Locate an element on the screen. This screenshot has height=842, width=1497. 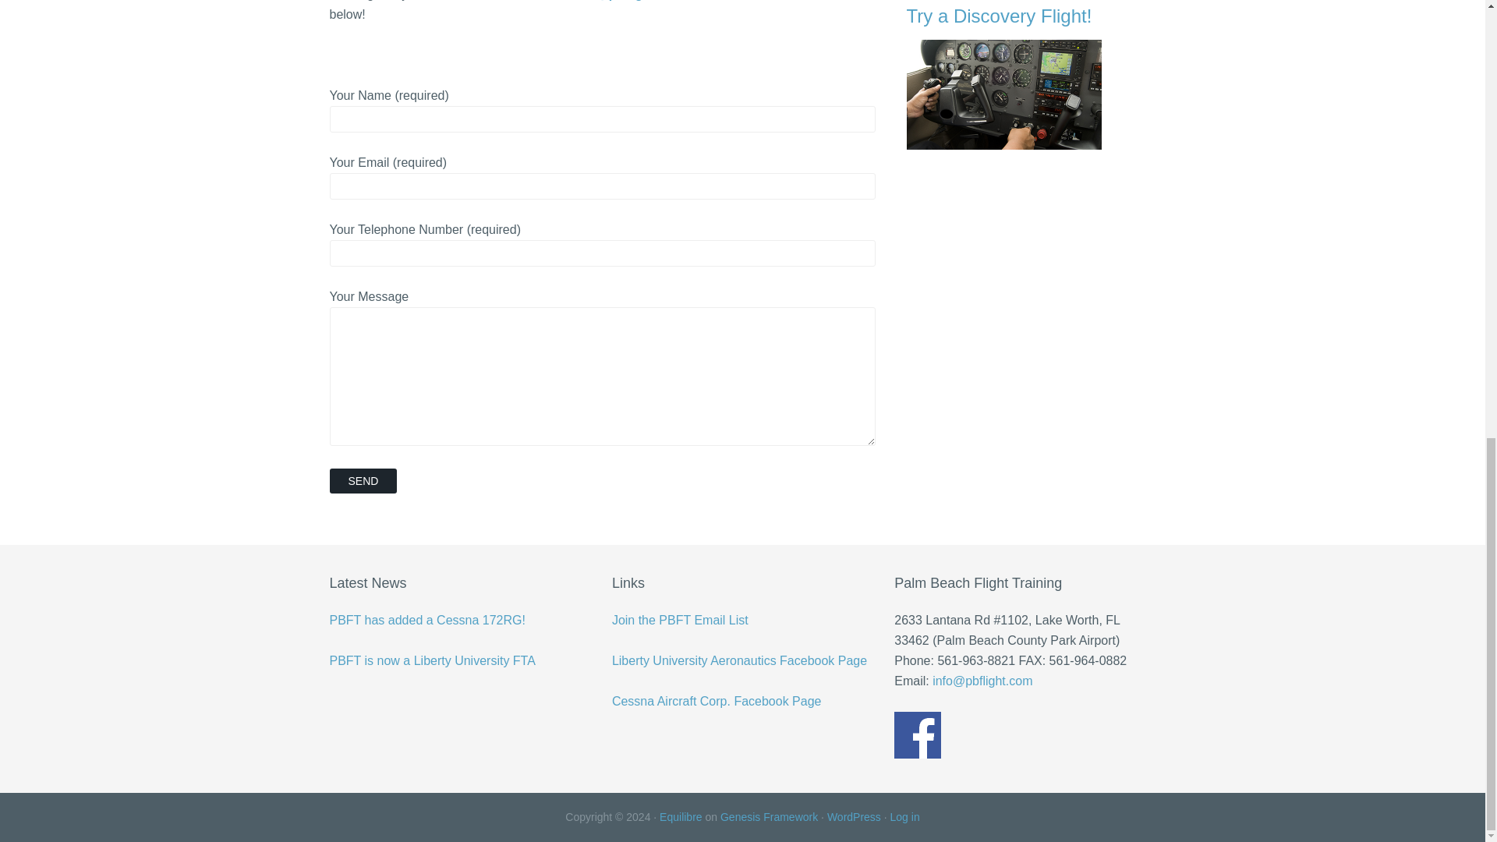
Join the PBFT Email List is located at coordinates (680, 620).